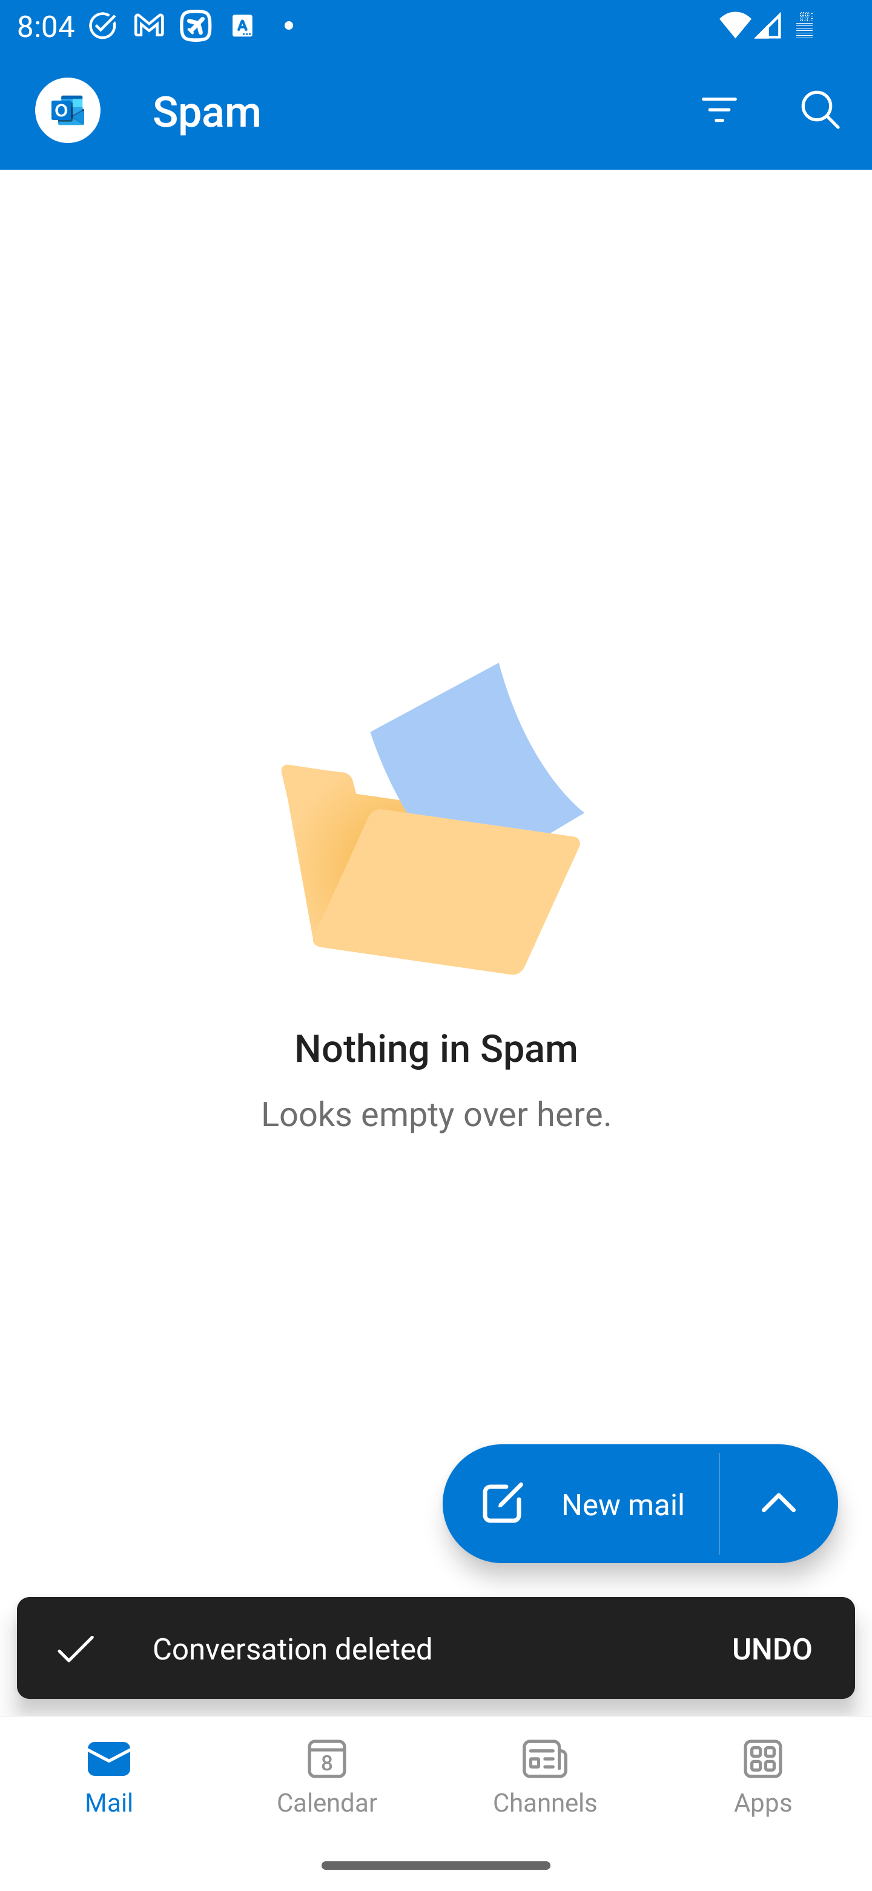 This screenshot has height=1891, width=872. I want to click on New mail, so click(580, 1504).